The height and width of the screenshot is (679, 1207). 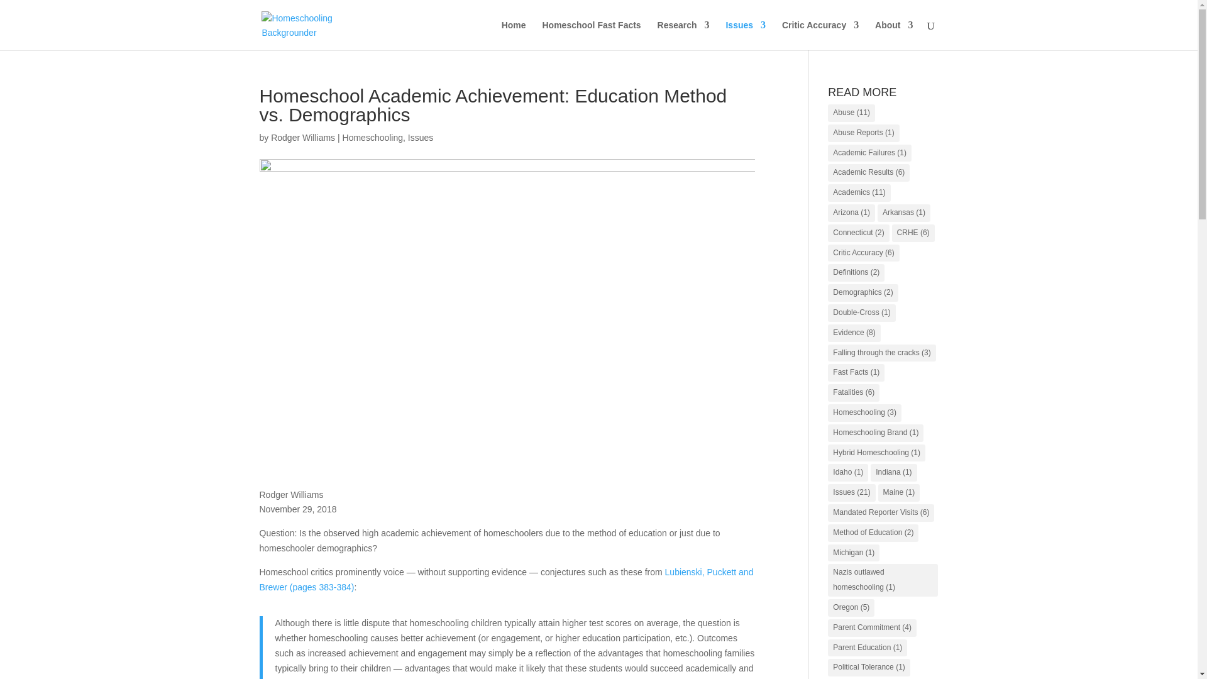 I want to click on Issues, so click(x=745, y=35).